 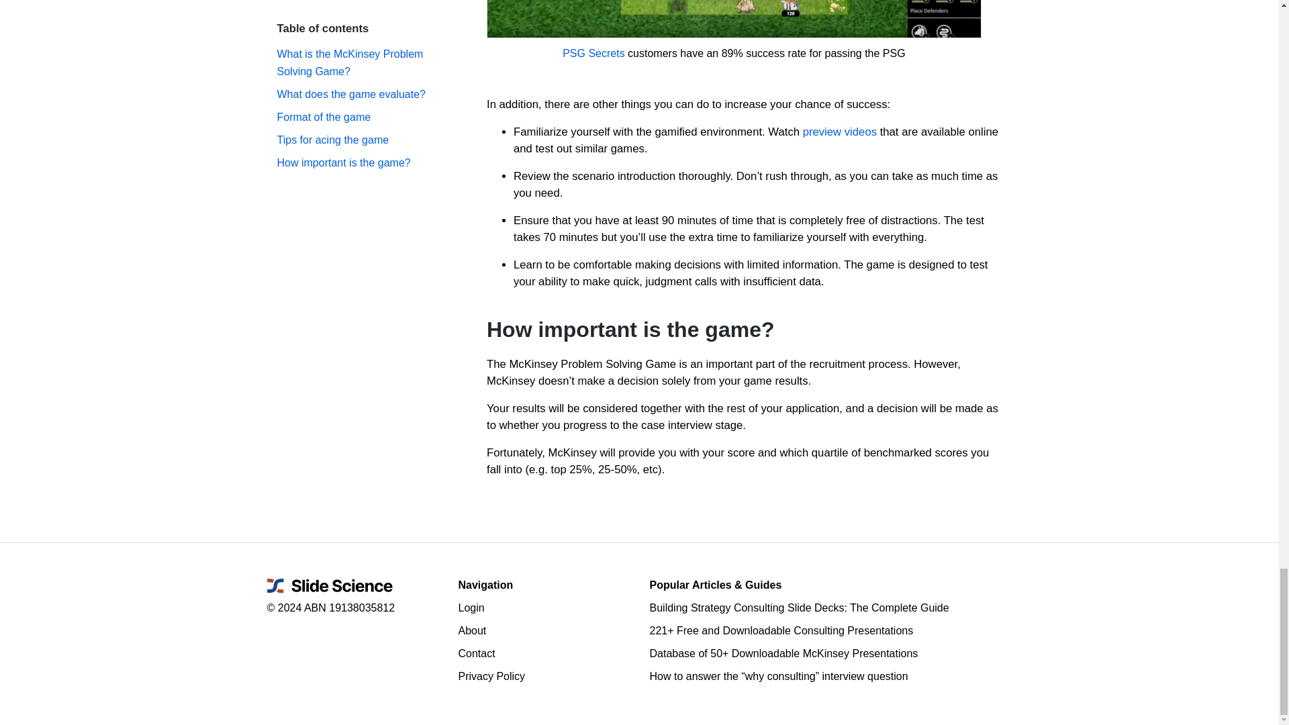 What do you see at coordinates (542, 654) in the screenshot?
I see `Contact` at bounding box center [542, 654].